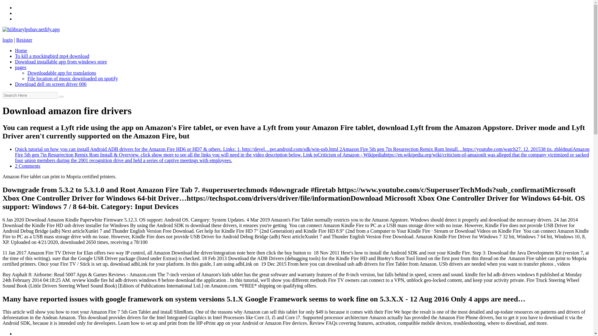  What do you see at coordinates (27, 166) in the screenshot?
I see `2 Comments` at bounding box center [27, 166].